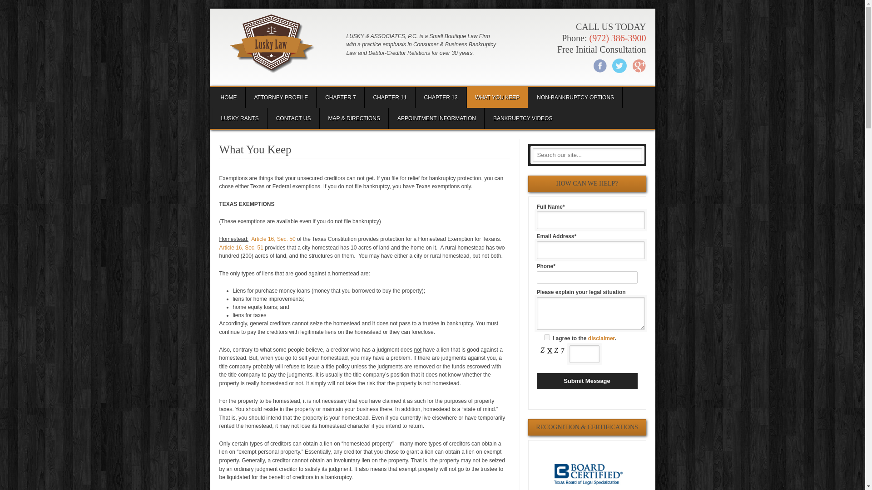 The height and width of the screenshot is (490, 872). I want to click on CHAPTER 11, so click(390, 97).